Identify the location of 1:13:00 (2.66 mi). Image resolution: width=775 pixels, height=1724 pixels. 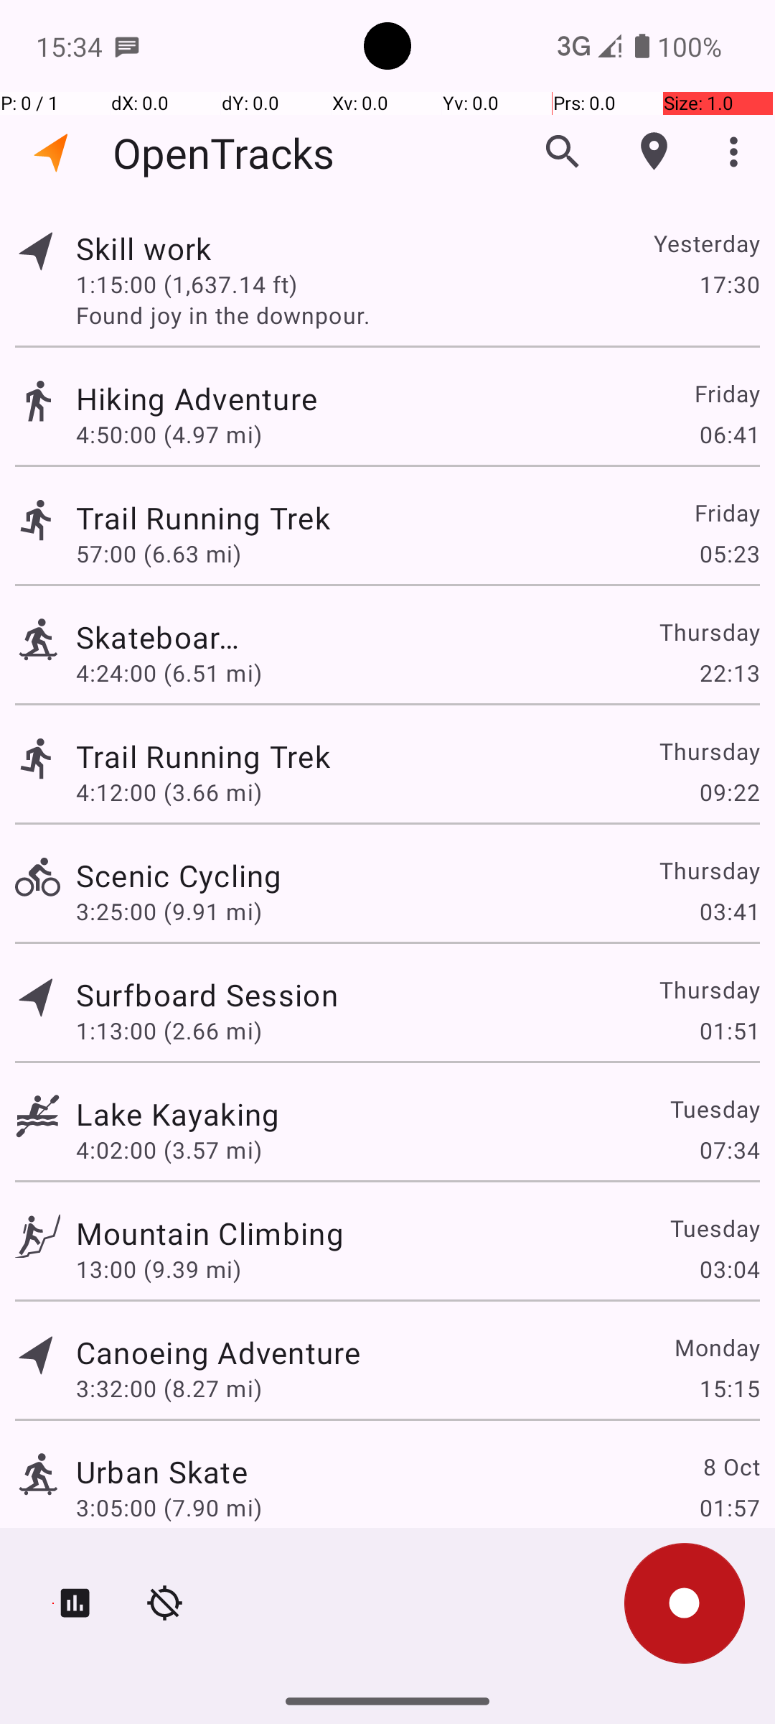
(169, 1030).